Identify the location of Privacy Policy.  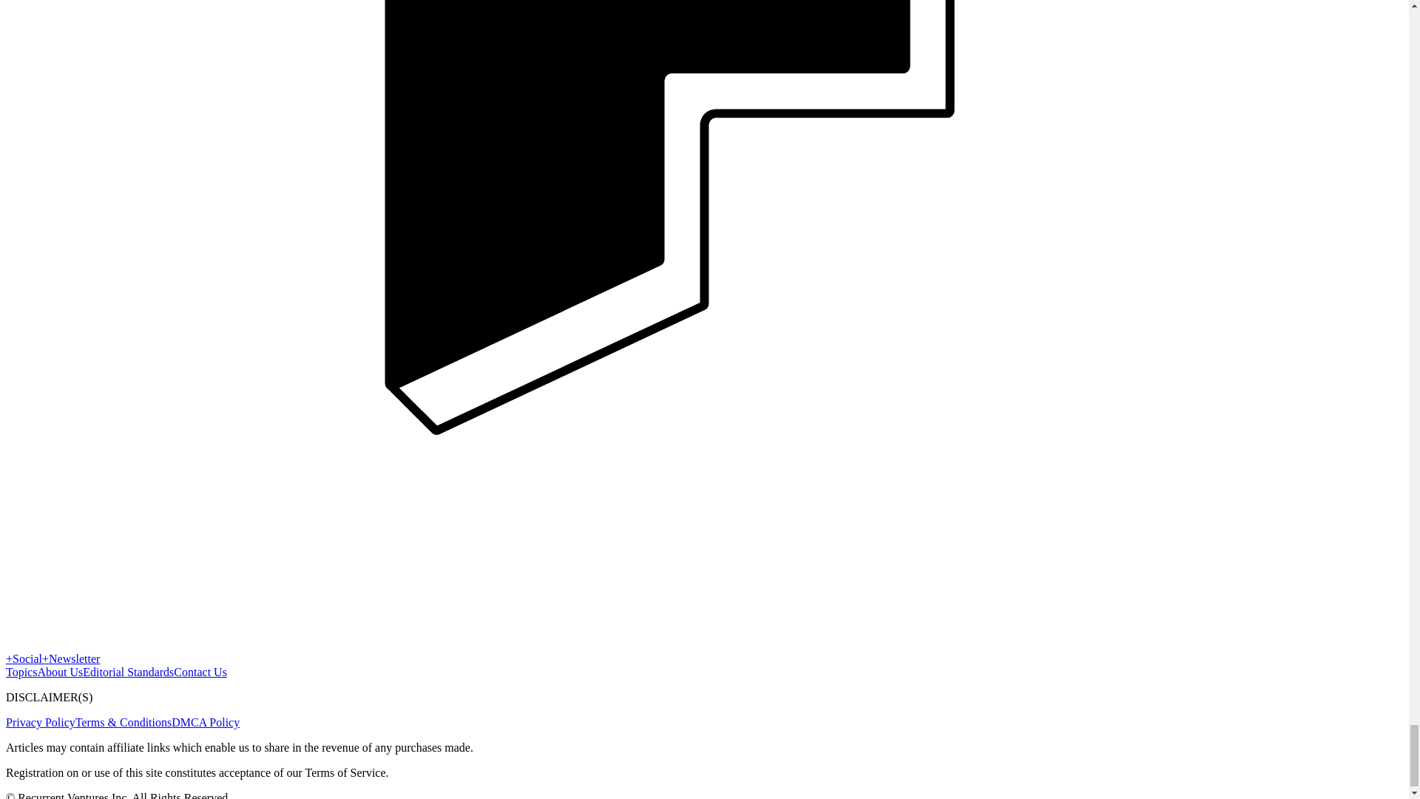
(40, 722).